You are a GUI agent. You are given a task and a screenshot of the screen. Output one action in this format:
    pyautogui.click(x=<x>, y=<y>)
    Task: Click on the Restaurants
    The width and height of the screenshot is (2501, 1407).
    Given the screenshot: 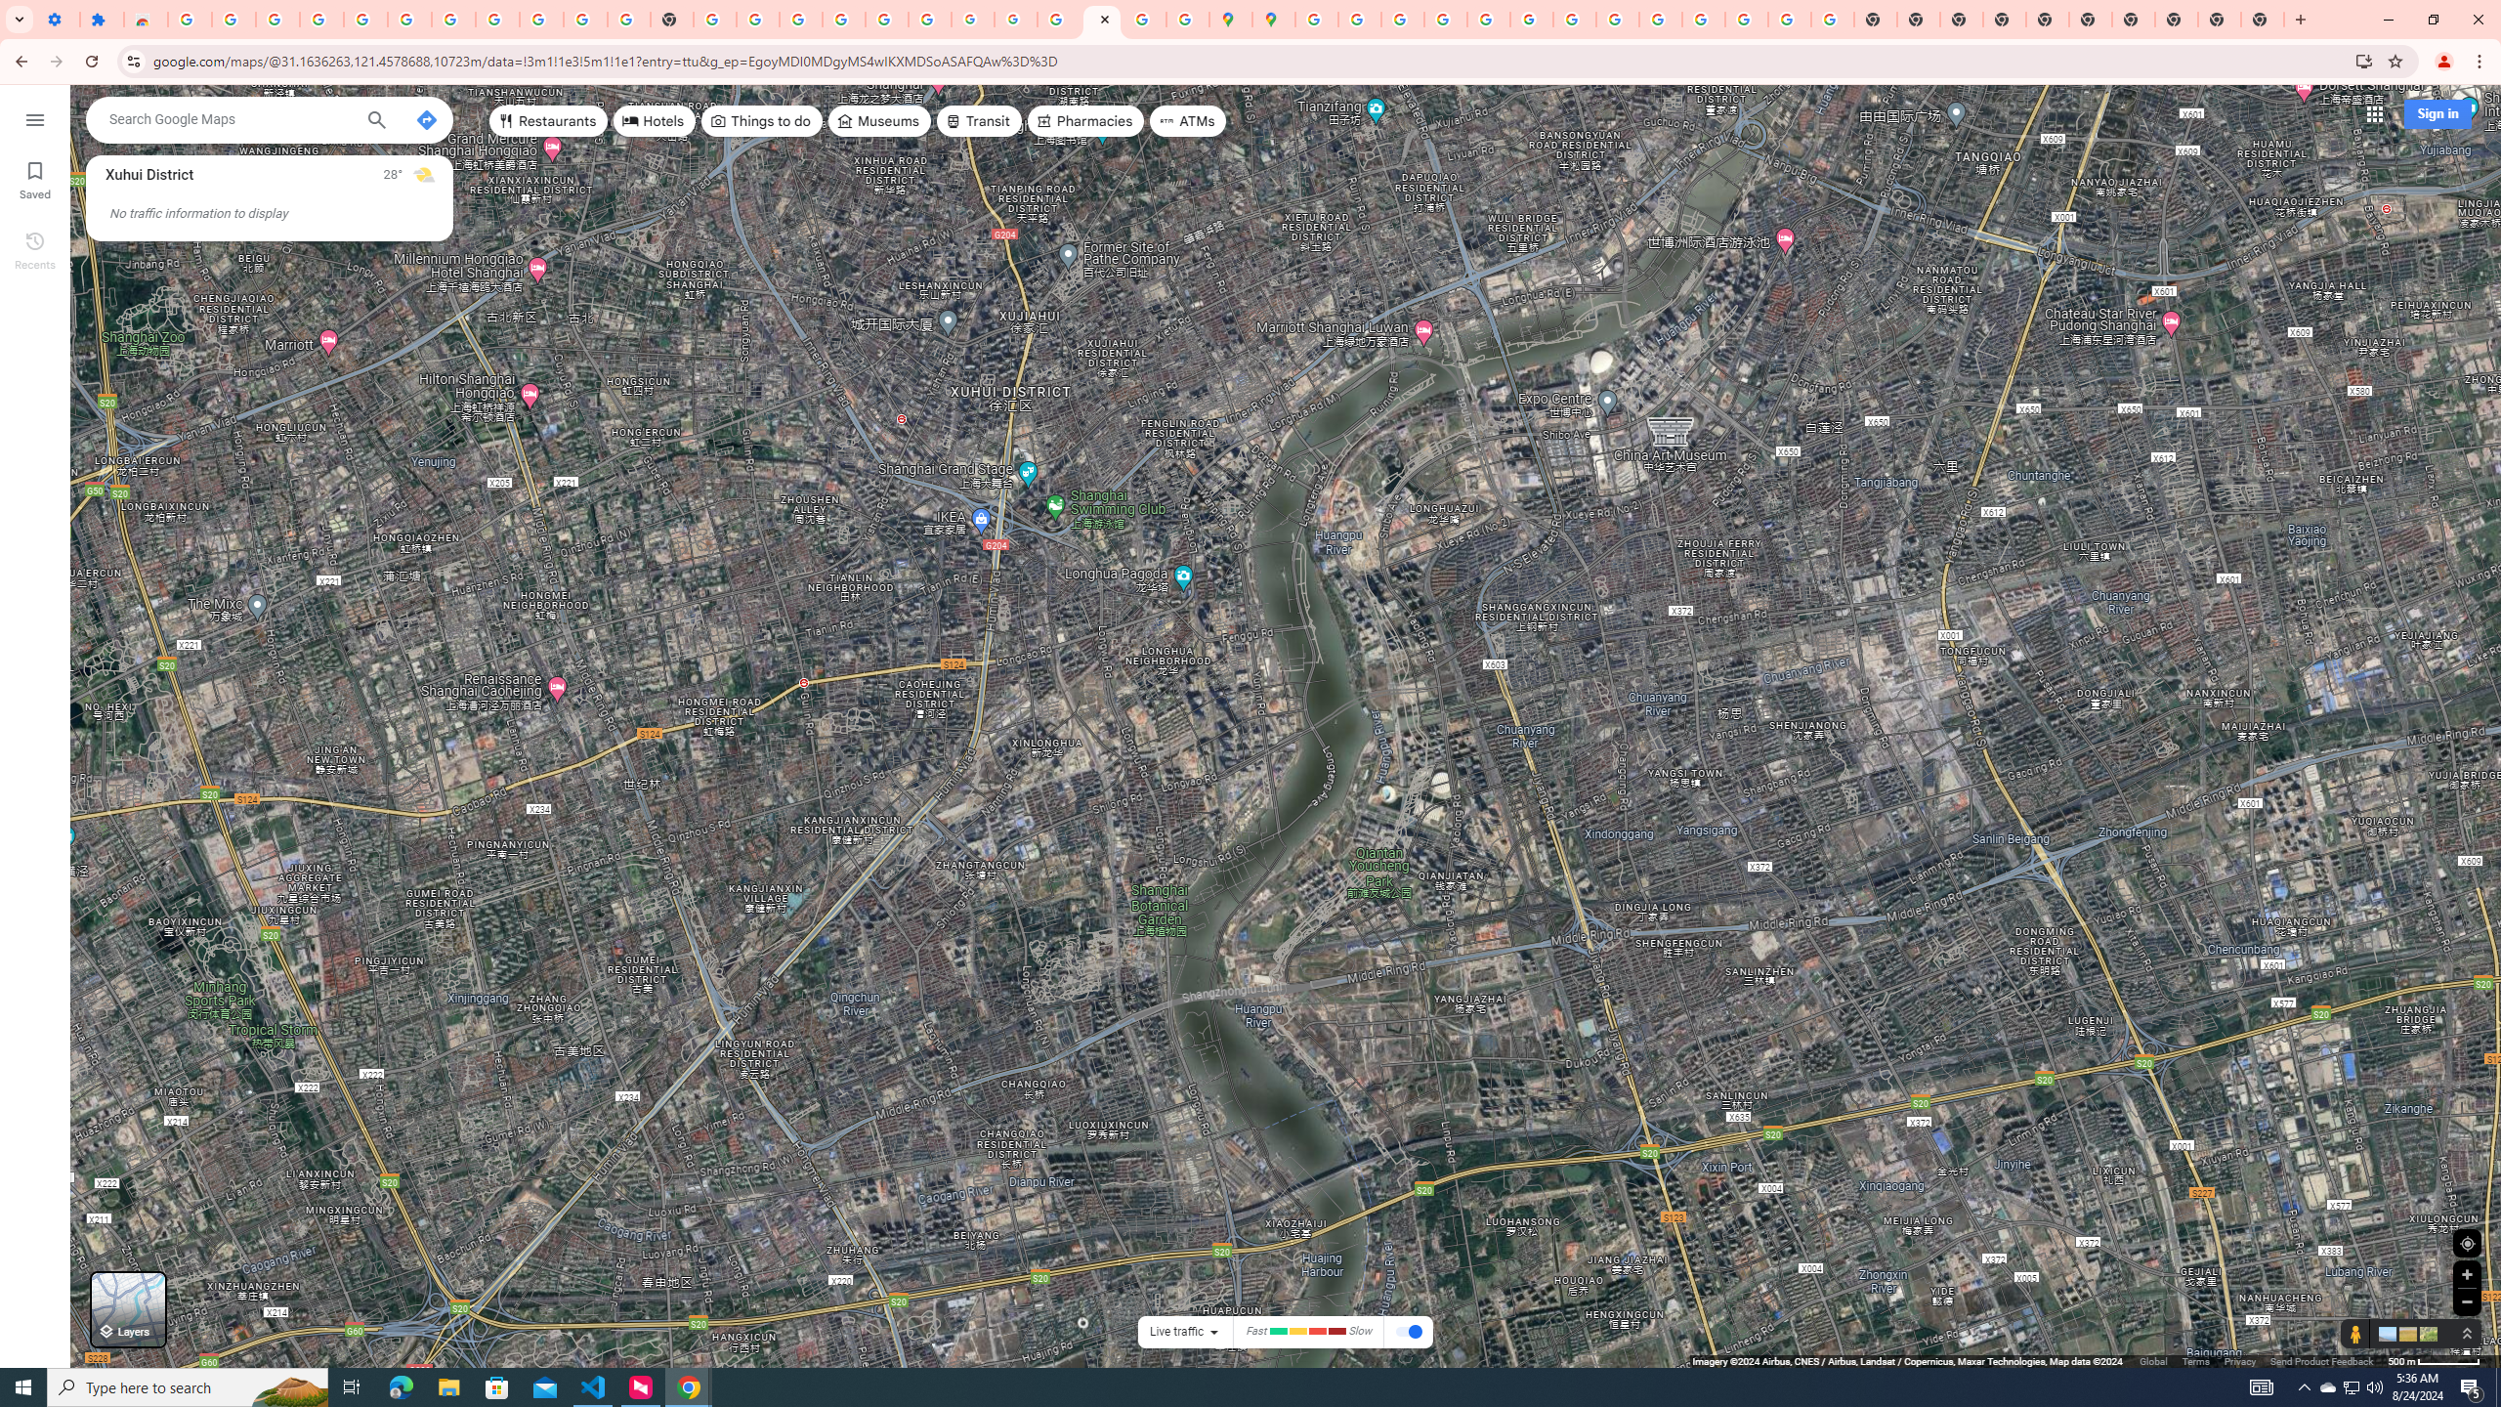 What is the action you would take?
    pyautogui.click(x=549, y=121)
    